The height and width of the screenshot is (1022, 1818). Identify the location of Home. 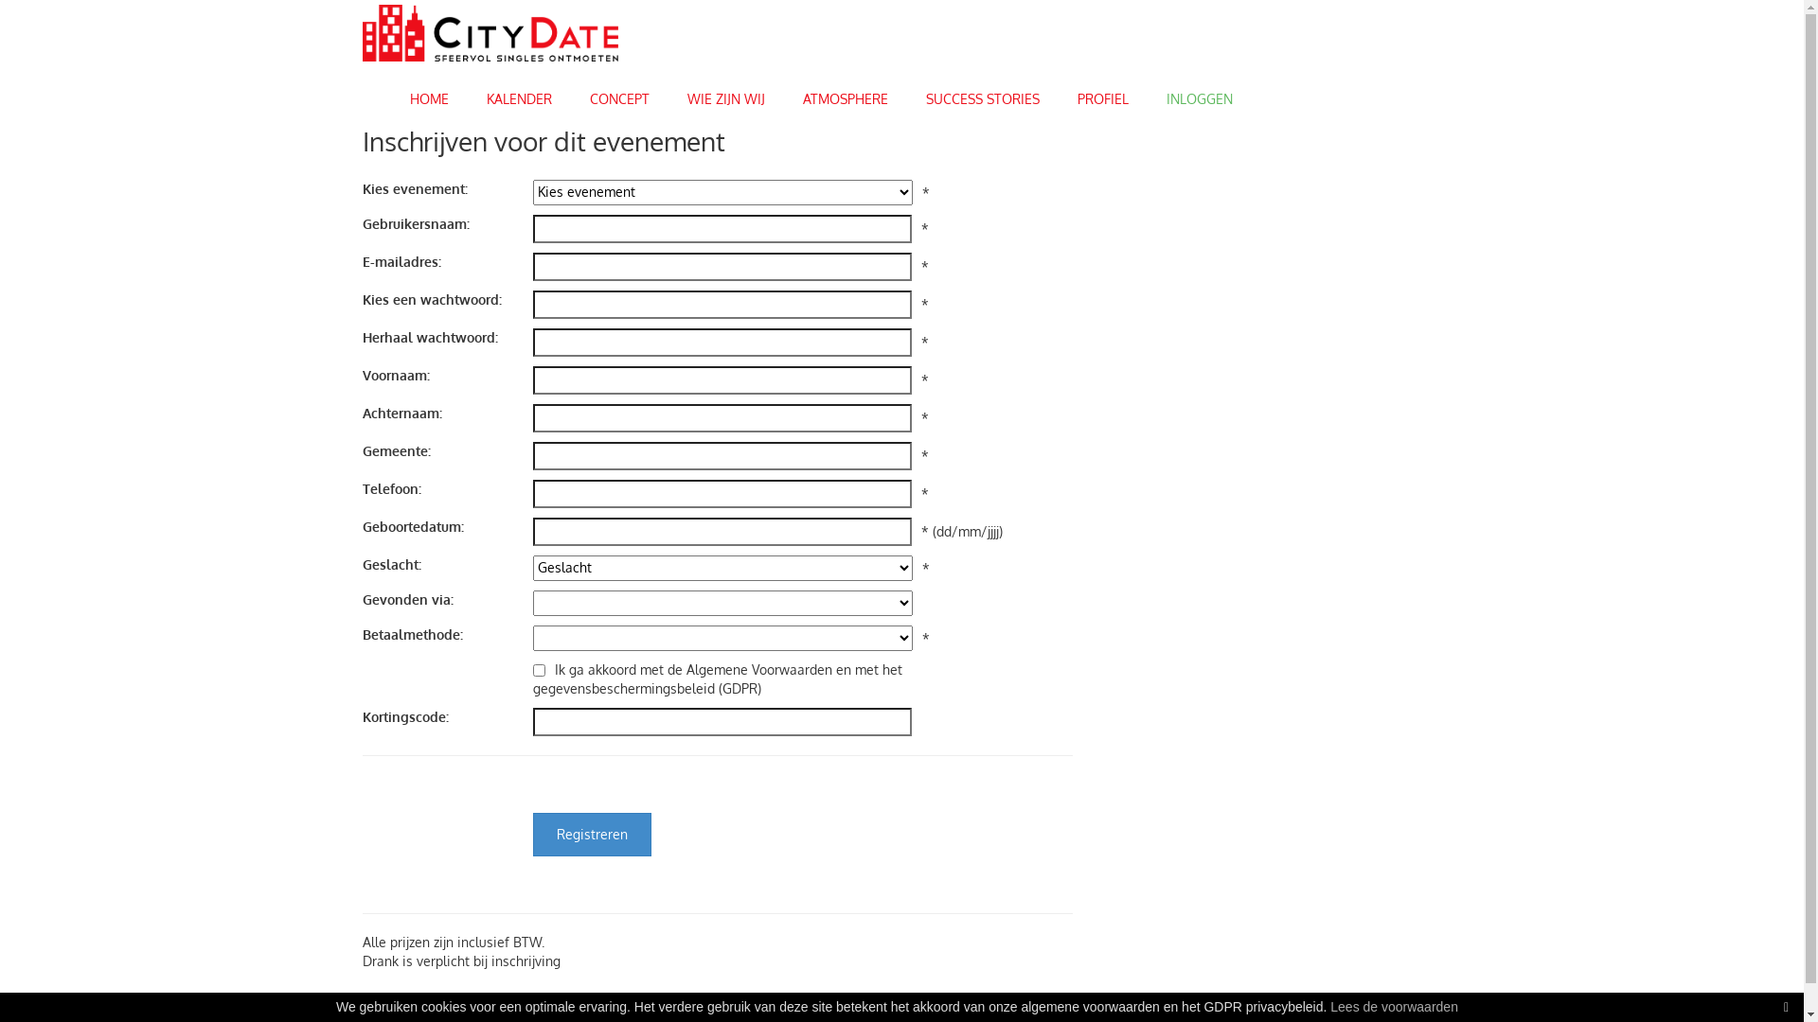
(490, 32).